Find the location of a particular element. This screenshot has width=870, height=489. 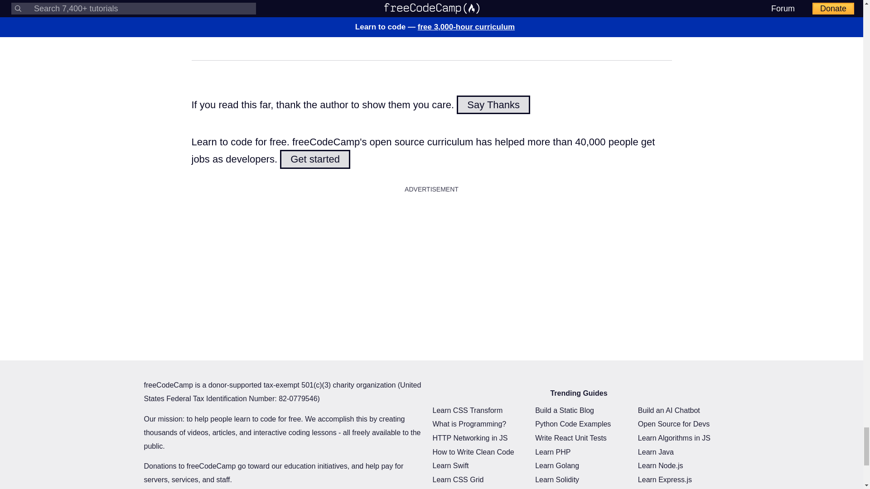

Learn Solidity is located at coordinates (557, 479).